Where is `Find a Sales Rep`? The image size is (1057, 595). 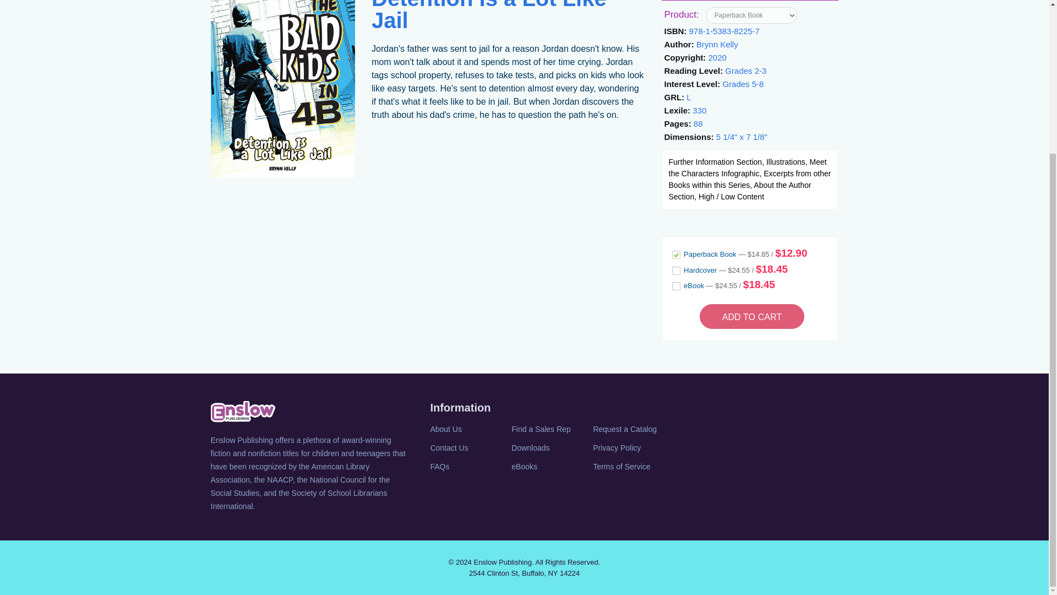 Find a Sales Rep is located at coordinates (551, 429).